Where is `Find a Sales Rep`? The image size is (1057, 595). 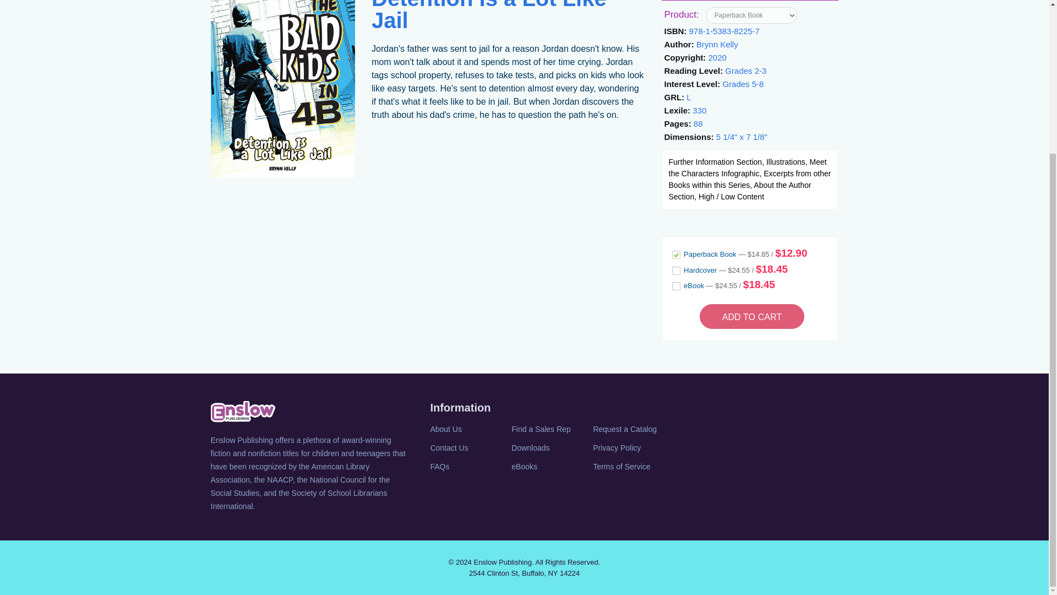 Find a Sales Rep is located at coordinates (551, 429).